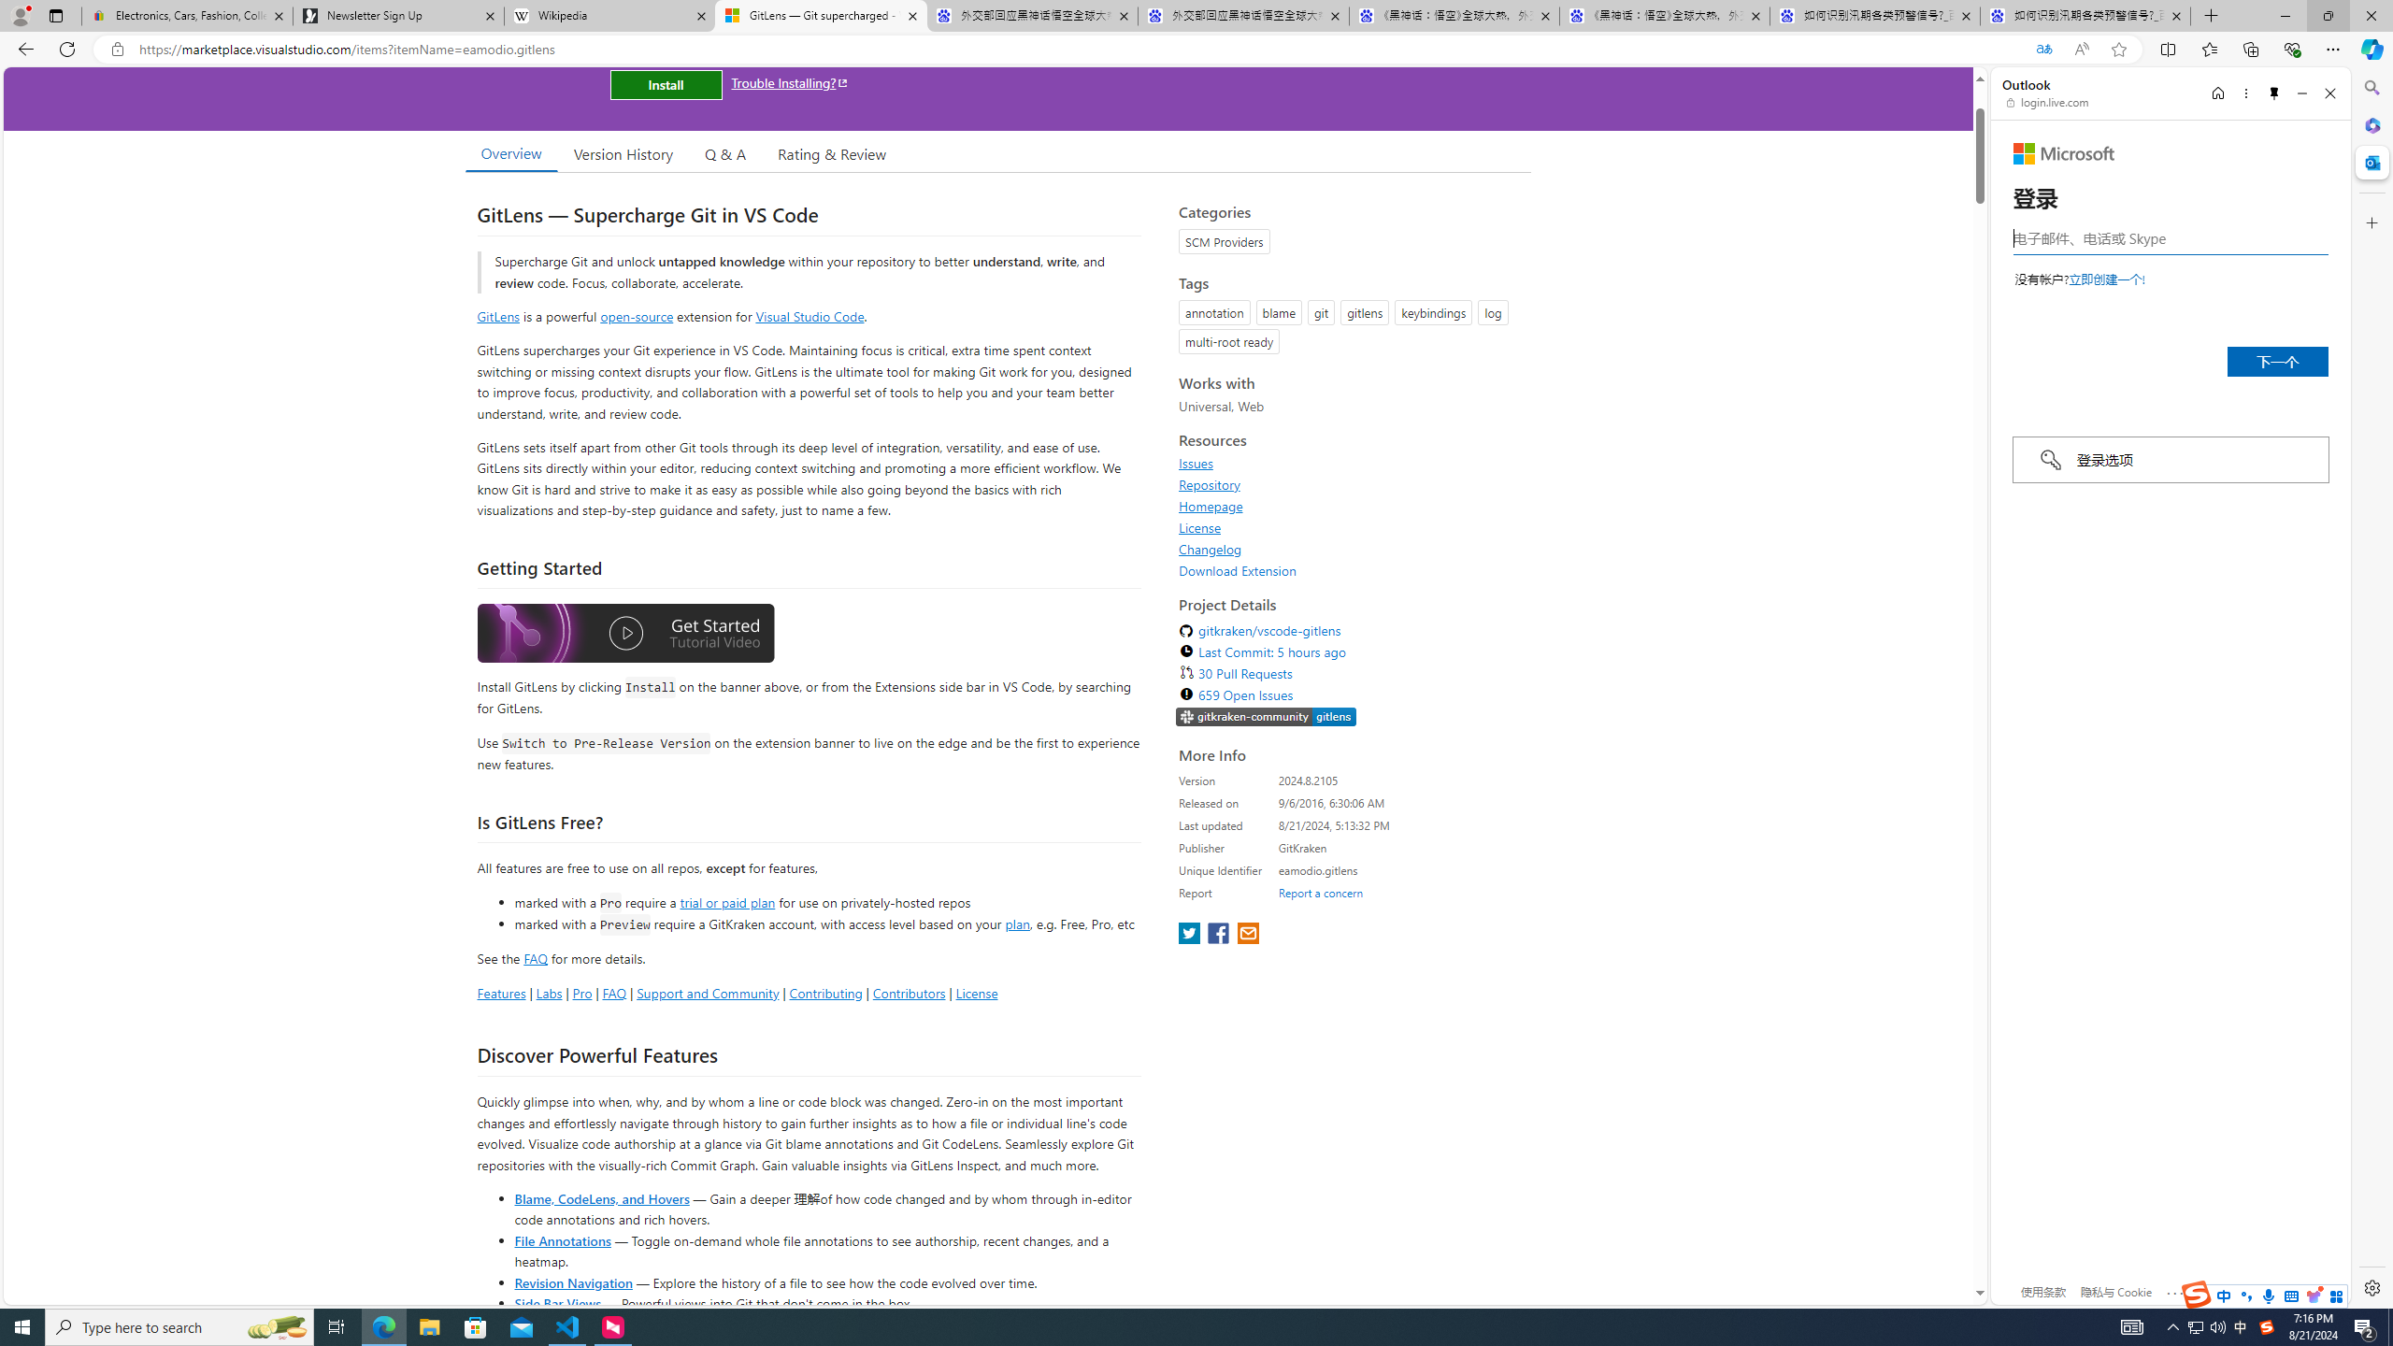 The image size is (2393, 1346). I want to click on Support and Community, so click(708, 993).